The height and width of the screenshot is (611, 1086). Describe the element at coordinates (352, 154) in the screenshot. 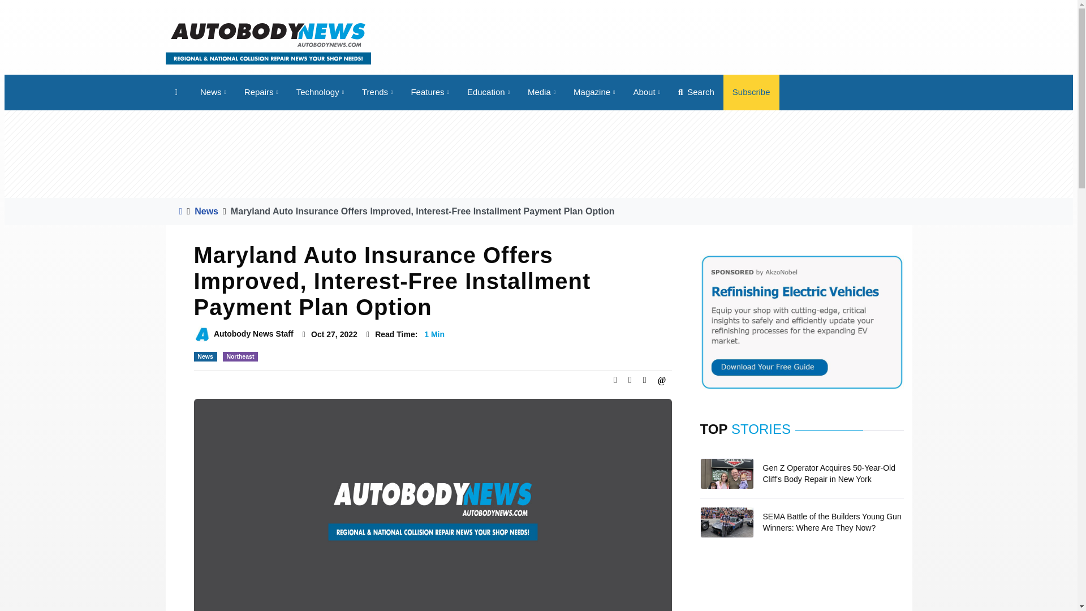

I see `3rd party ad content` at that location.